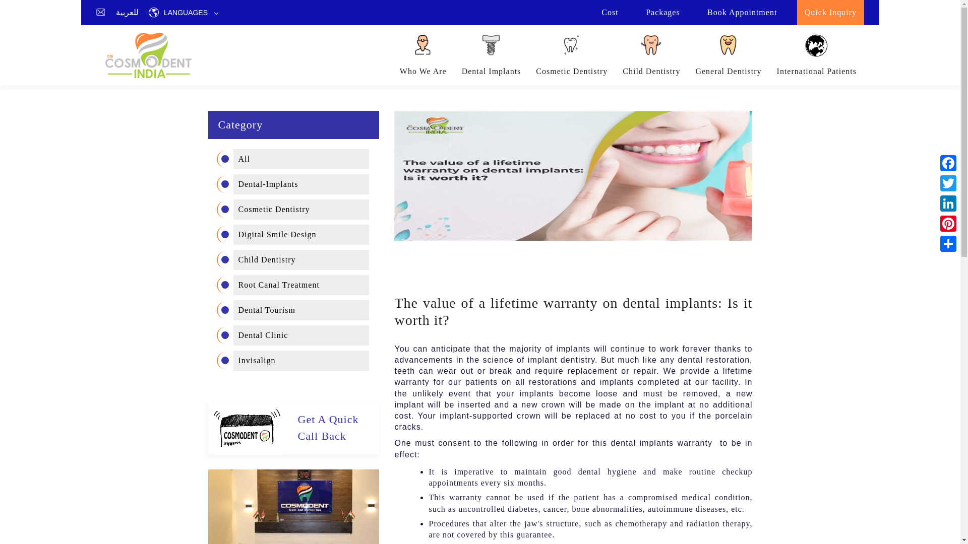  I want to click on Child Dentistry, so click(658, 52).